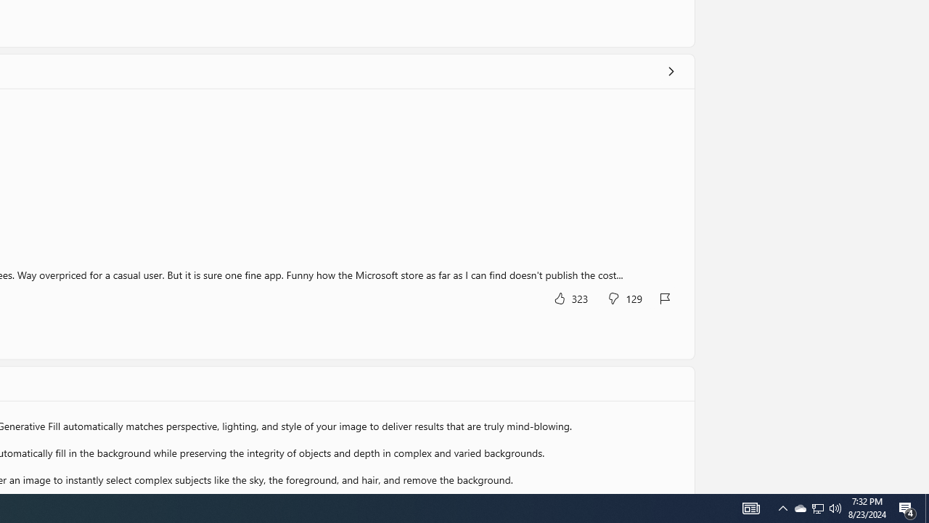 This screenshot has height=523, width=929. Describe the element at coordinates (570, 298) in the screenshot. I see `Yes, this was helpful. 323 votes.` at that location.